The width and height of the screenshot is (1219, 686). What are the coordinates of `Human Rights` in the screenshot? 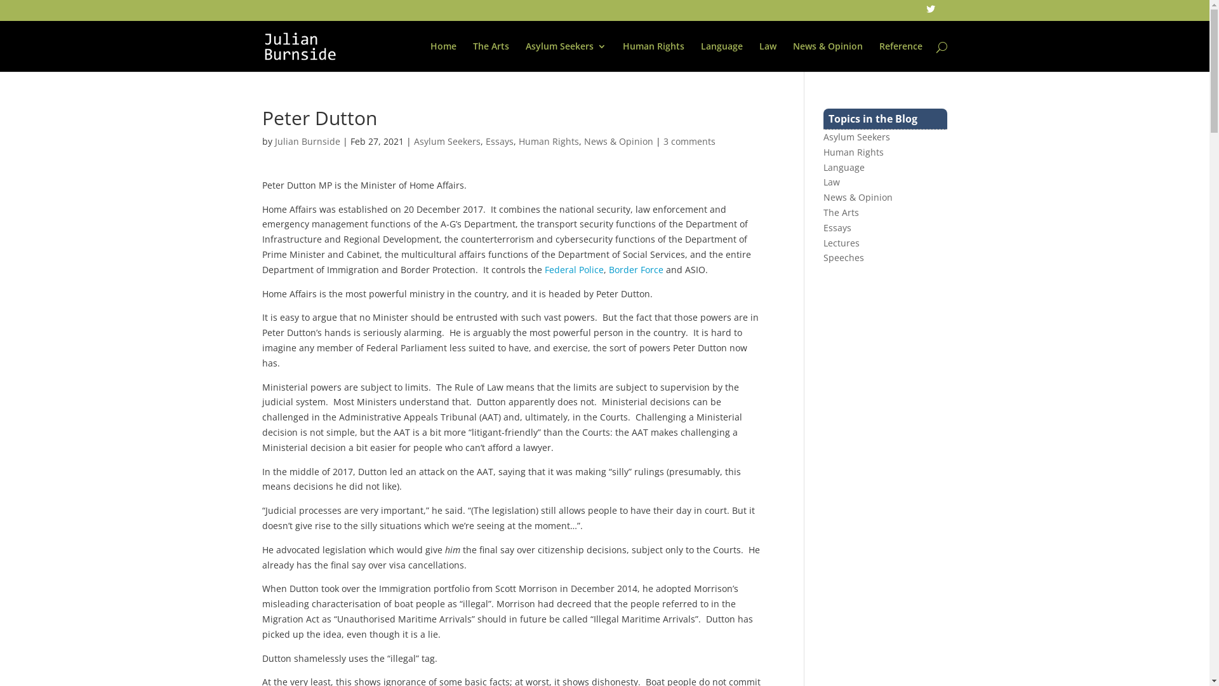 It's located at (549, 141).